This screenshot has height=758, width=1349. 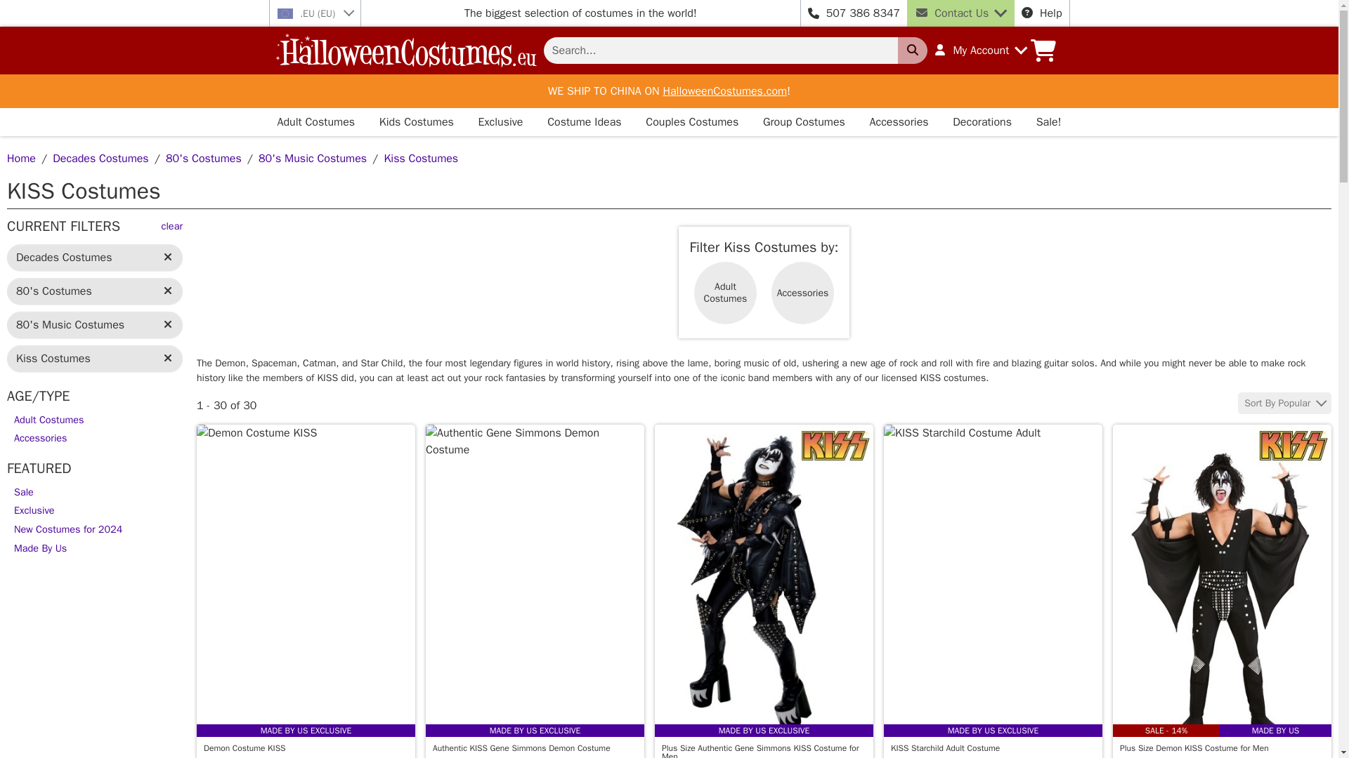 What do you see at coordinates (960, 13) in the screenshot?
I see `Contact Us` at bounding box center [960, 13].